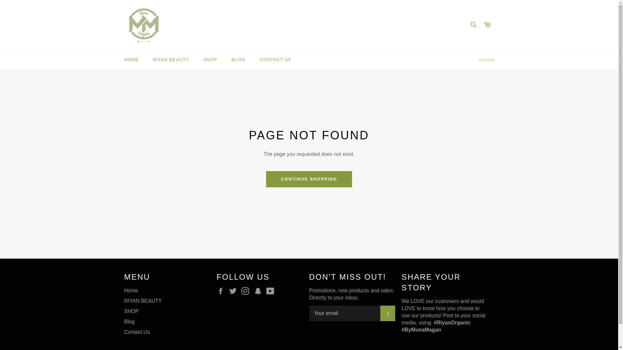  What do you see at coordinates (260, 291) in the screenshot?
I see `Riyan Organic by Muna Magan on Snapchat` at bounding box center [260, 291].